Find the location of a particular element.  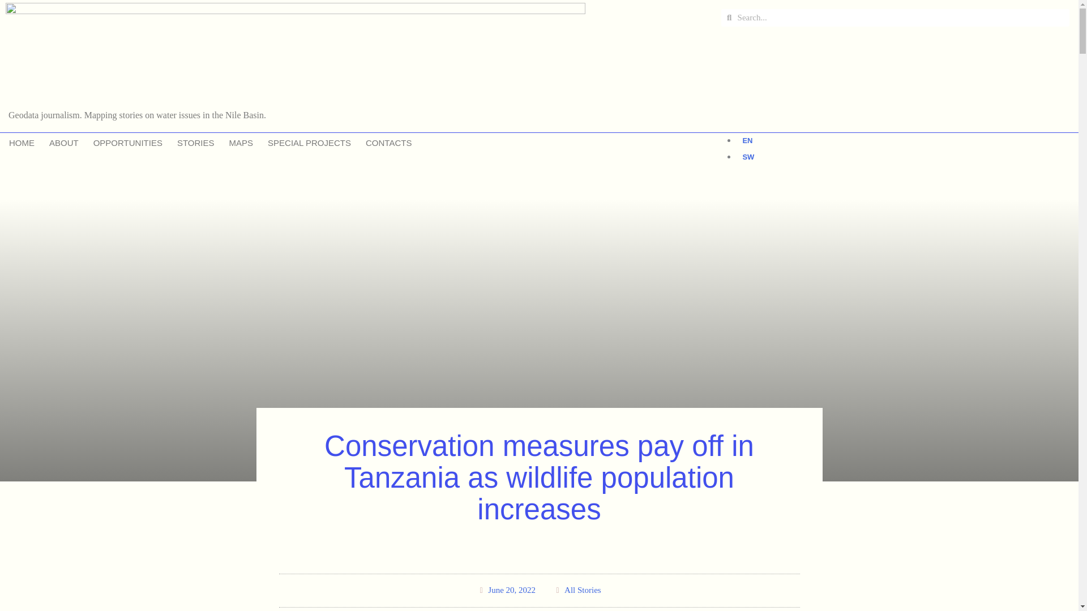

EN is located at coordinates (744, 140).